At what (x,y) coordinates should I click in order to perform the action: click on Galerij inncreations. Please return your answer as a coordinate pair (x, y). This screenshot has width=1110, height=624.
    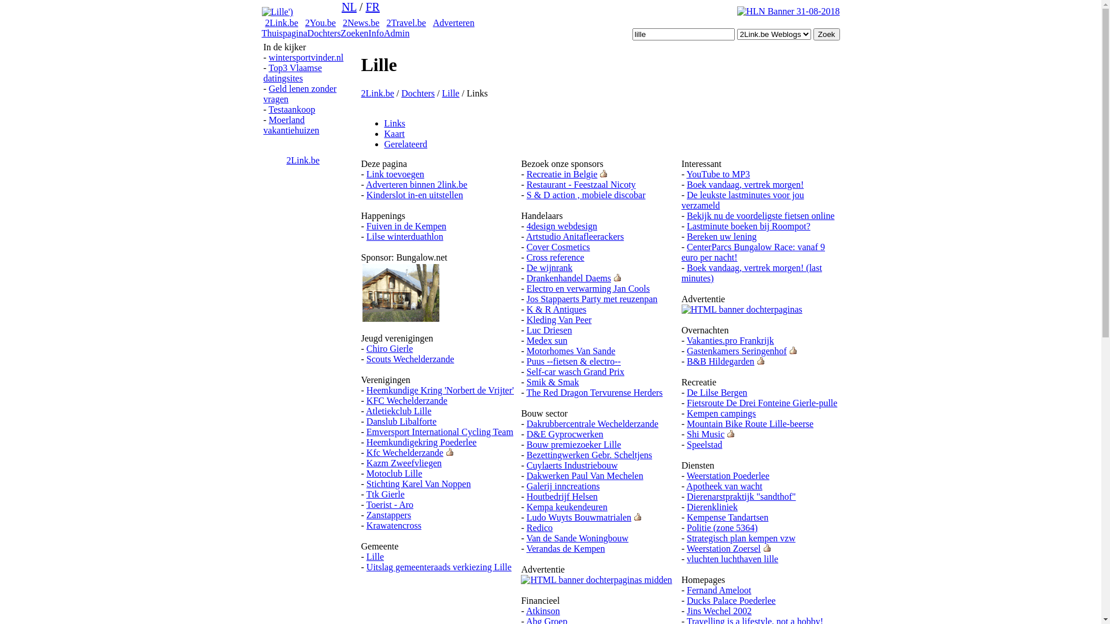
    Looking at the image, I should click on (563, 486).